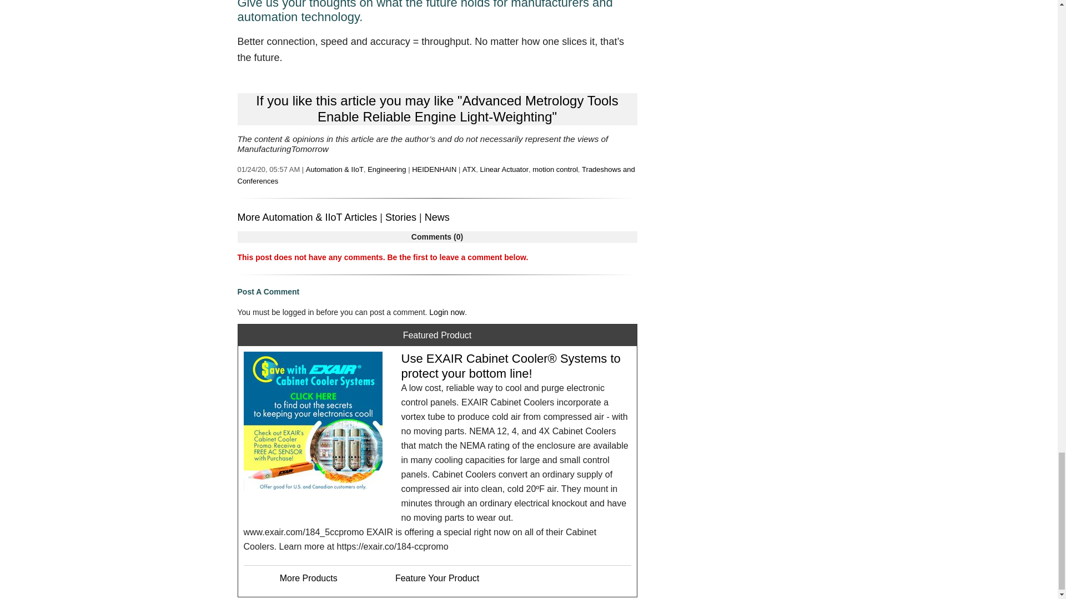 The height and width of the screenshot is (599, 1066). What do you see at coordinates (504, 170) in the screenshot?
I see `Linear Actuator` at bounding box center [504, 170].